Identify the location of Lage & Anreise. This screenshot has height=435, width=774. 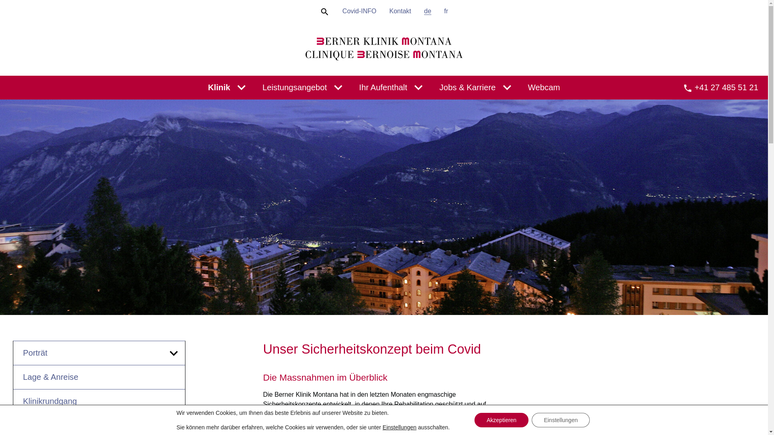
(99, 377).